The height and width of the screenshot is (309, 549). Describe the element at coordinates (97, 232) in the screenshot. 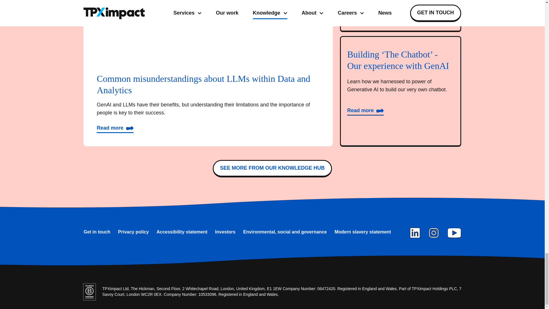

I see `Get in touch` at that location.